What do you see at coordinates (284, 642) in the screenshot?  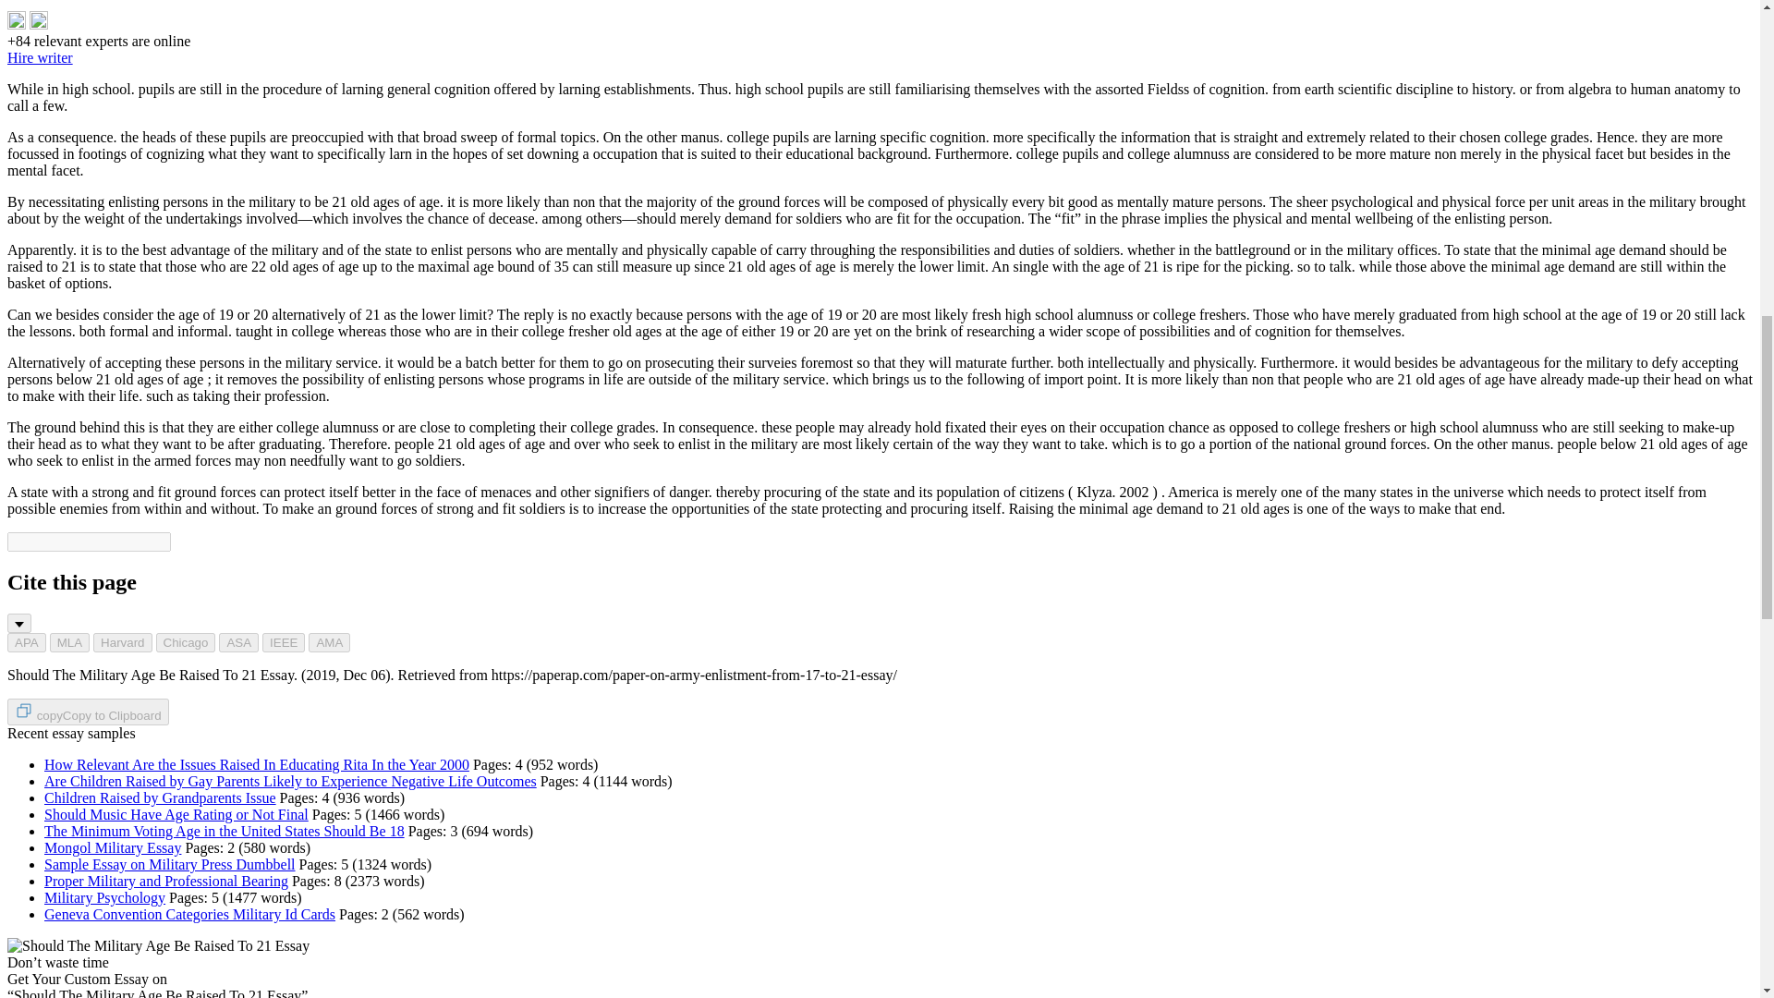 I see `IEEE` at bounding box center [284, 642].